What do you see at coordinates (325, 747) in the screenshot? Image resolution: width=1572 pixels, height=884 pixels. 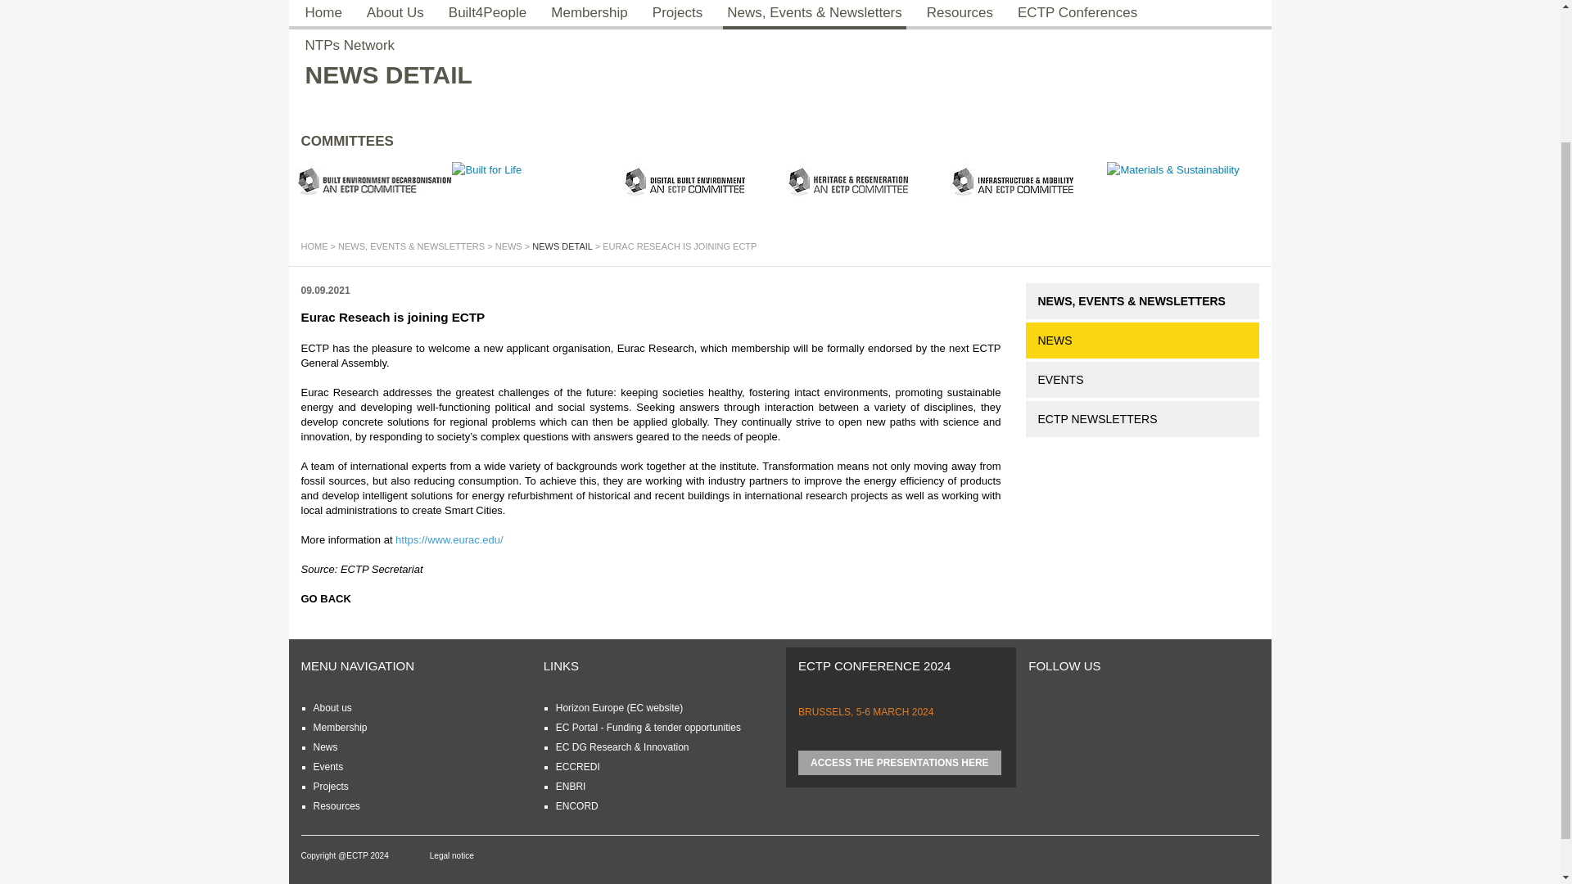 I see `Opens internal link in current window` at bounding box center [325, 747].